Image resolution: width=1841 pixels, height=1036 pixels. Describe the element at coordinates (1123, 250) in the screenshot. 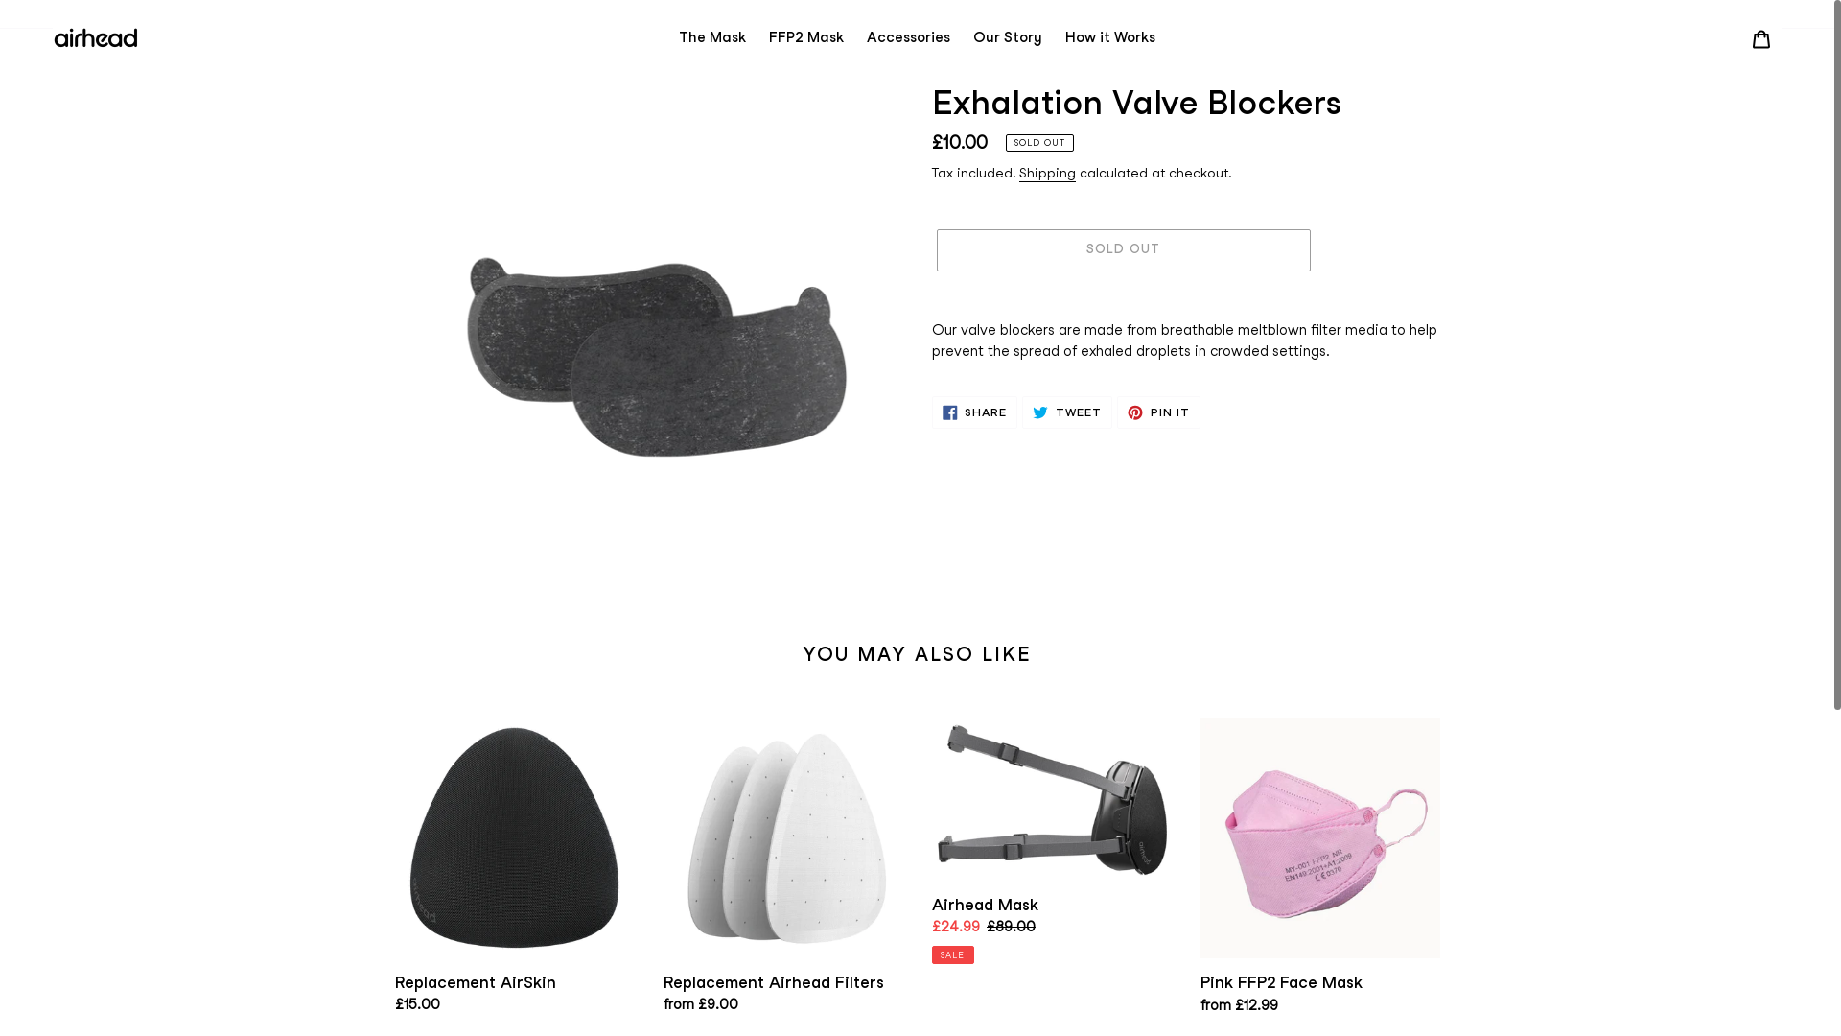

I see `SOLD OUT` at that location.